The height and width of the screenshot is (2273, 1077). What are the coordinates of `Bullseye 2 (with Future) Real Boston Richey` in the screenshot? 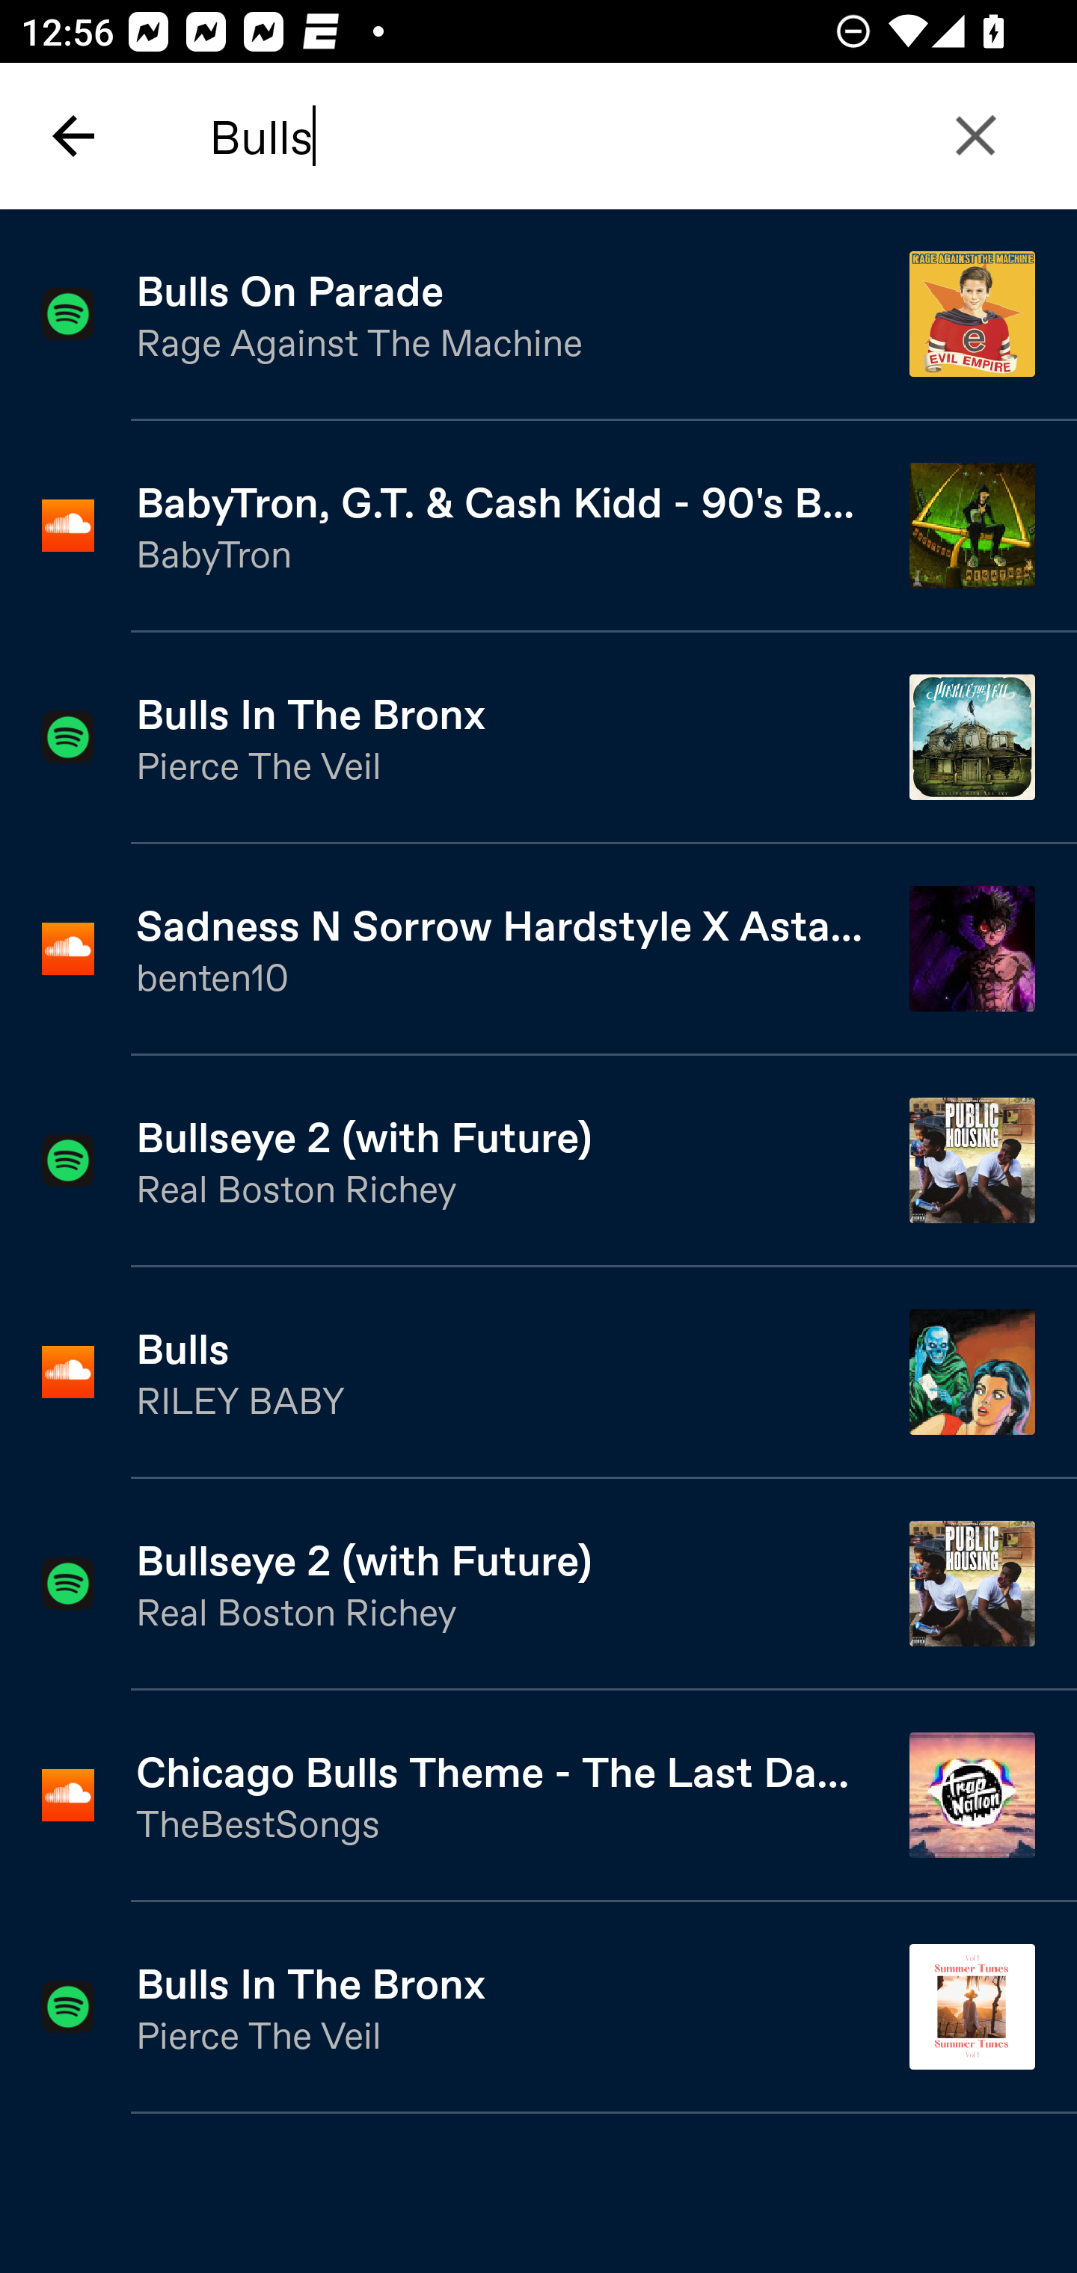 It's located at (538, 1161).